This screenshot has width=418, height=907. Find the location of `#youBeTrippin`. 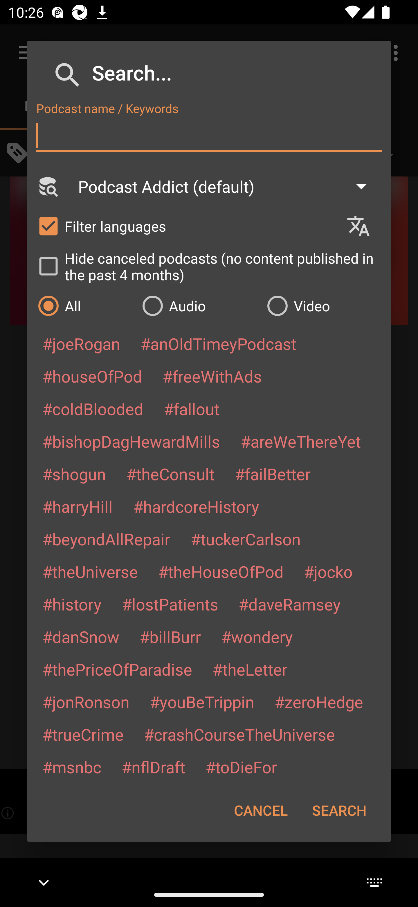

#youBeTrippin is located at coordinates (202, 702).